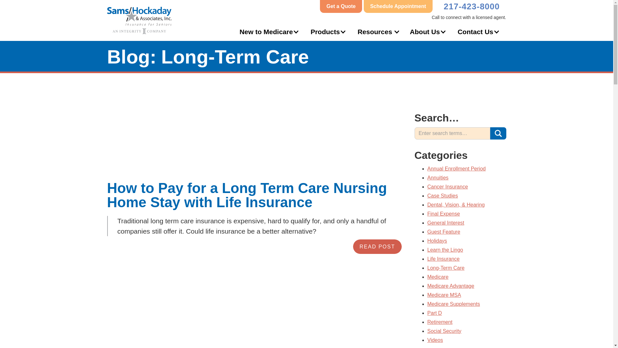 The height and width of the screenshot is (348, 618). I want to click on Get a Quote, so click(341, 6).